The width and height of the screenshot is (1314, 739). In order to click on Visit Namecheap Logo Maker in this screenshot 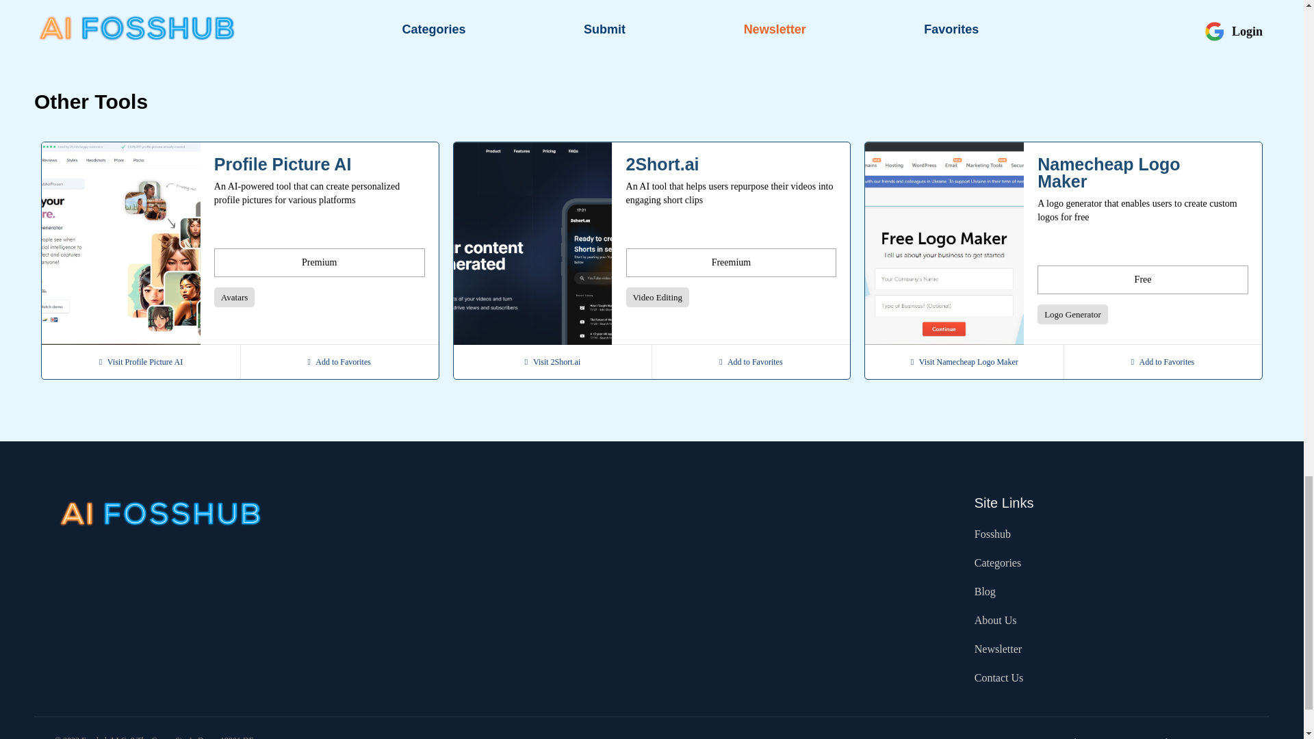, I will do `click(964, 362)`.